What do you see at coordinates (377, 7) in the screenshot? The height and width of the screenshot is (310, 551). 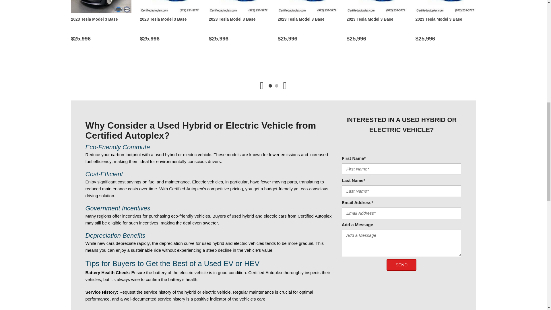 I see `2023 Tesla Model 3 Base` at bounding box center [377, 7].